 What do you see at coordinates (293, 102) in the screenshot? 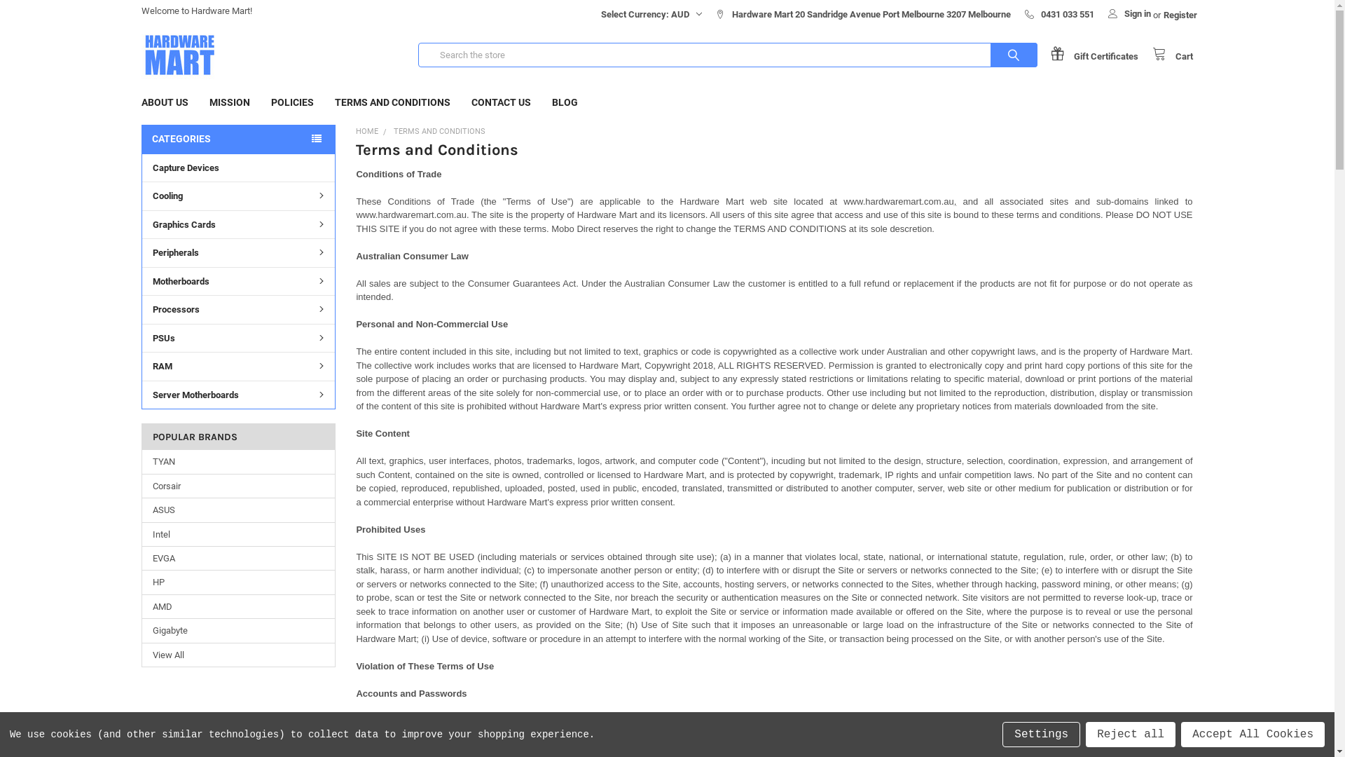
I see `POLICIES` at bounding box center [293, 102].